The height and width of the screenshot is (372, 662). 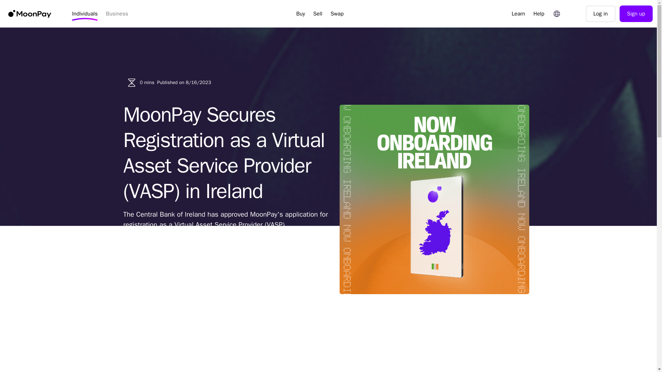 What do you see at coordinates (539, 14) in the screenshot?
I see `Help` at bounding box center [539, 14].